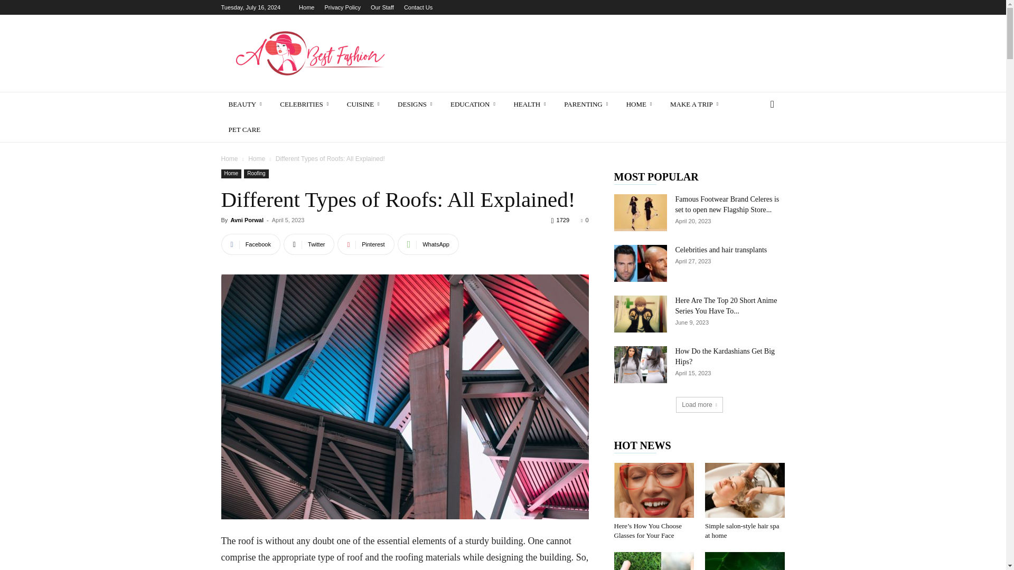 This screenshot has height=570, width=1014. I want to click on WhatsApp, so click(428, 244).